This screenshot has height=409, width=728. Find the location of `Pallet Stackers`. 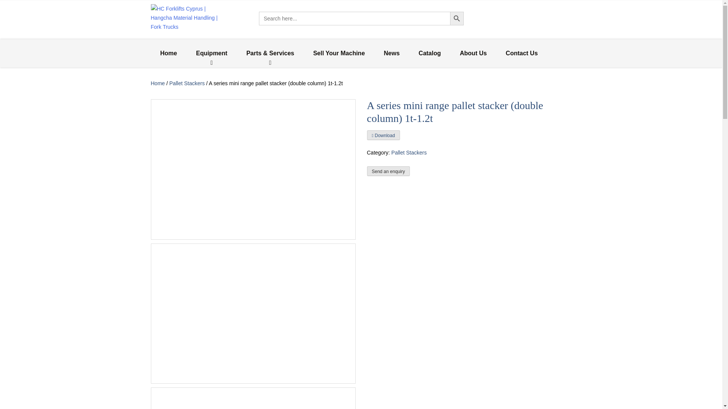

Pallet Stackers is located at coordinates (187, 83).